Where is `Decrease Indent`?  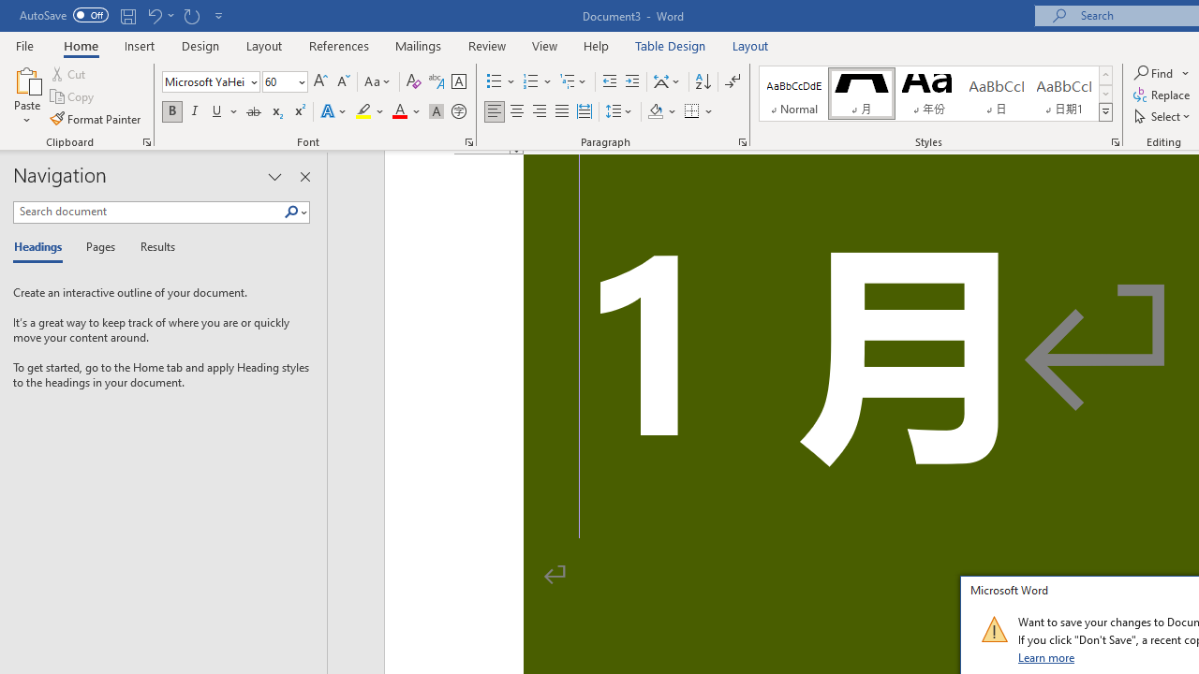 Decrease Indent is located at coordinates (609, 82).